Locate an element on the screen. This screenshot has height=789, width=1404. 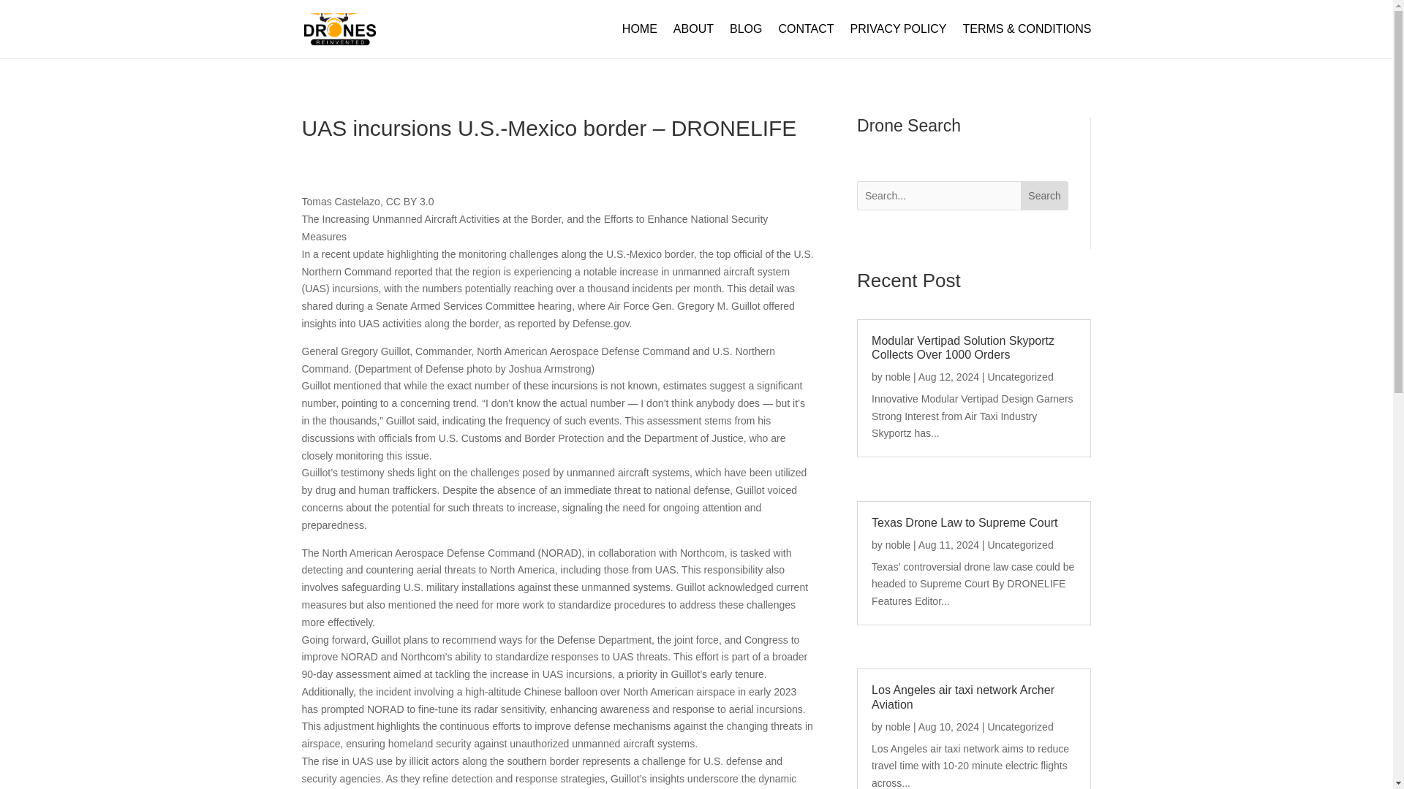
Modular Vertipad Solution Skyportz Collects Over 1000 Orders is located at coordinates (962, 347).